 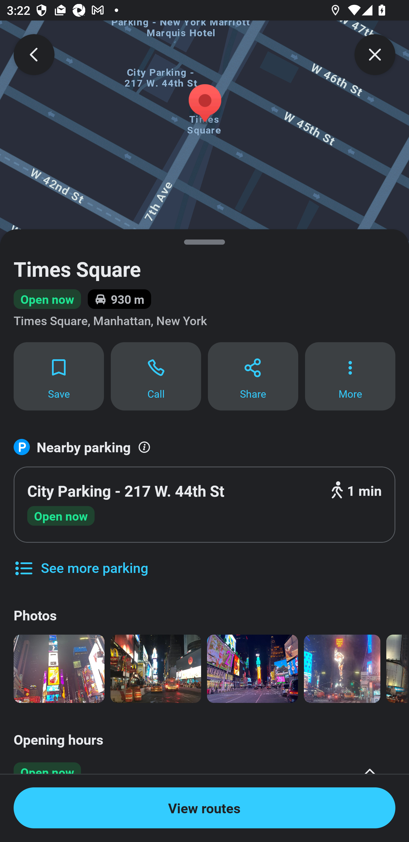 What do you see at coordinates (81, 561) in the screenshot?
I see `See more parking` at bounding box center [81, 561].